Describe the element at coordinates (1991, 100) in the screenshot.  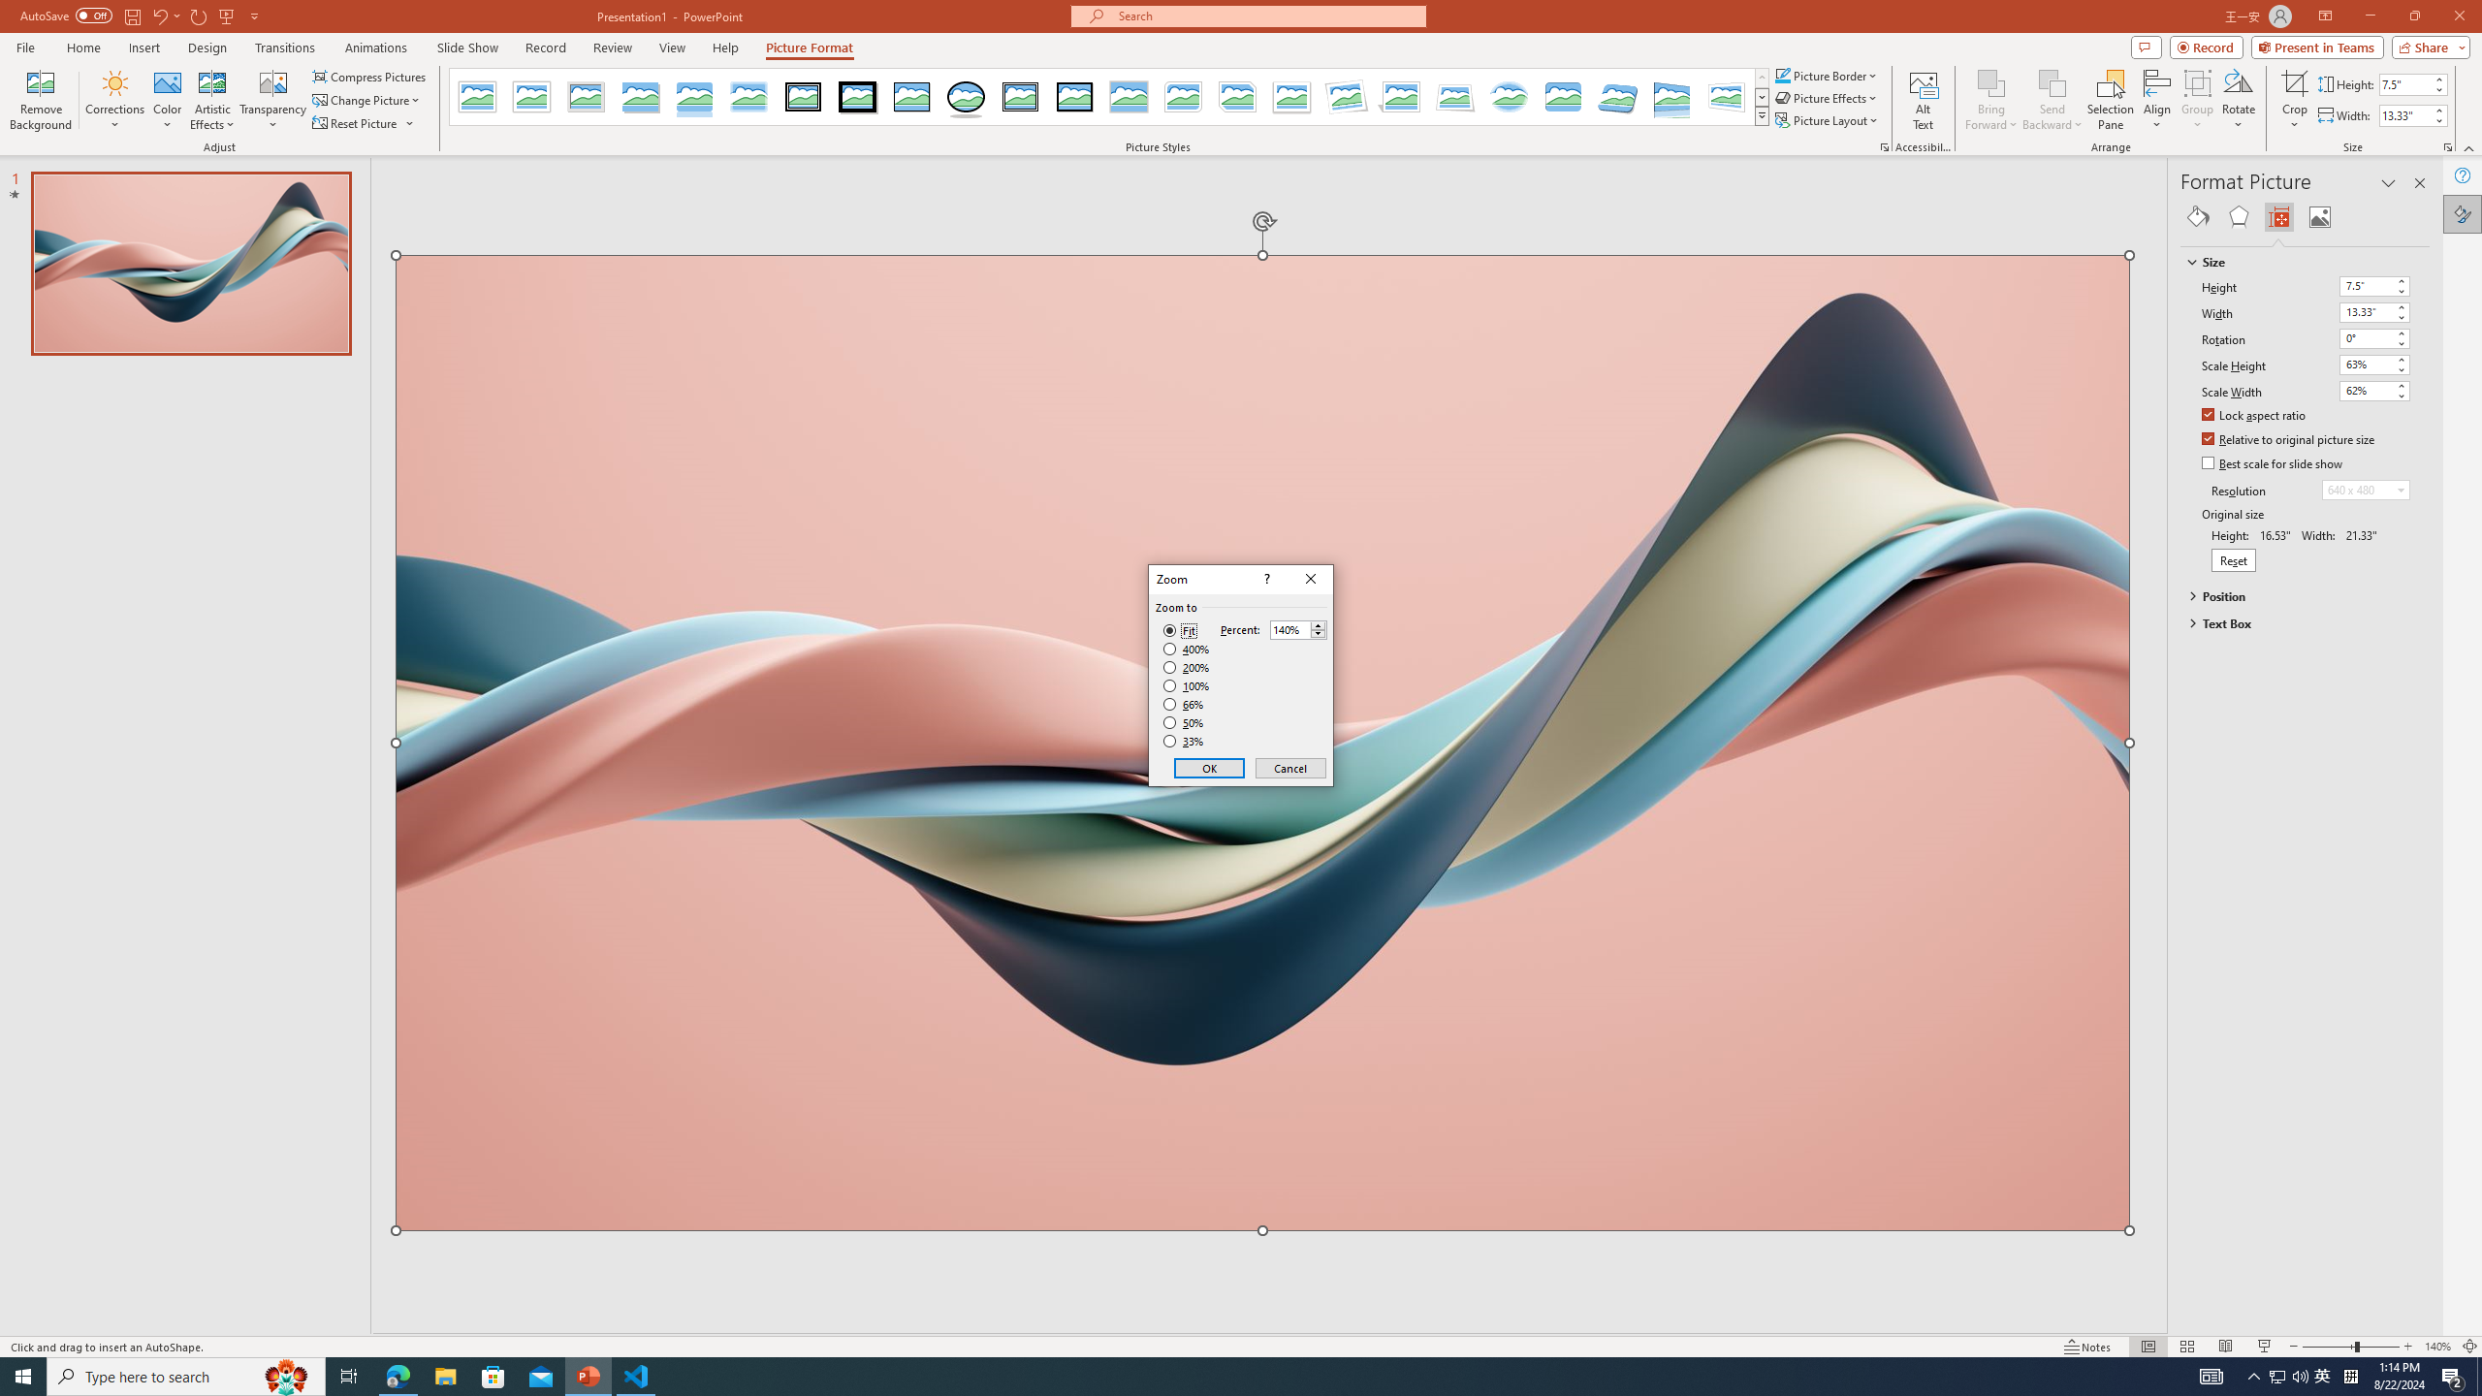
I see `Bring Forward` at that location.